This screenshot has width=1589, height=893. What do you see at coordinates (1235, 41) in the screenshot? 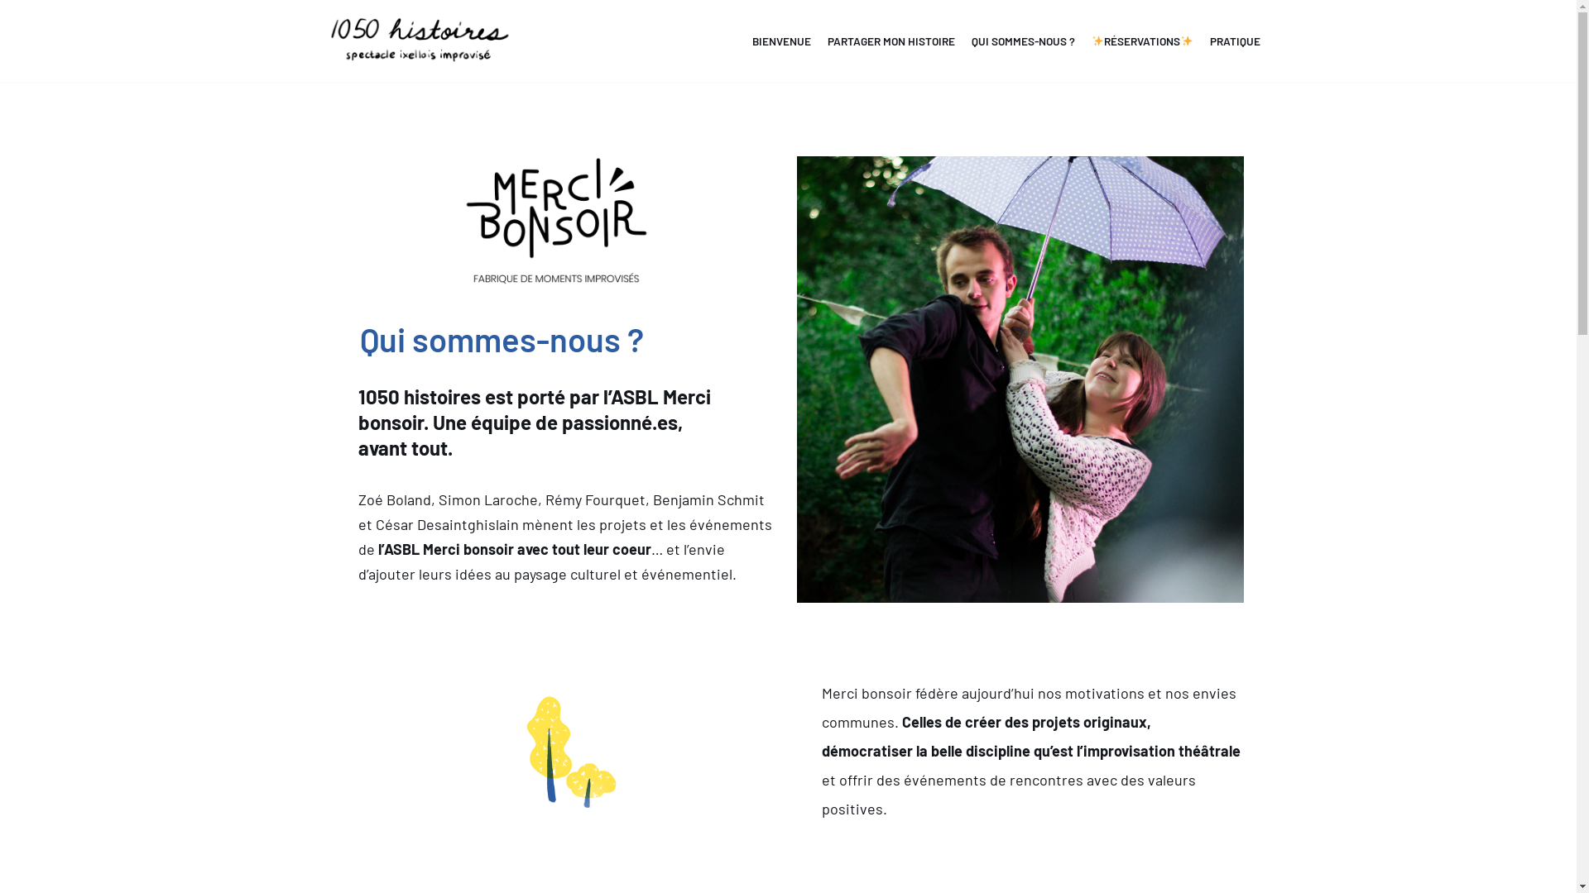
I see `PRATIQUE` at bounding box center [1235, 41].